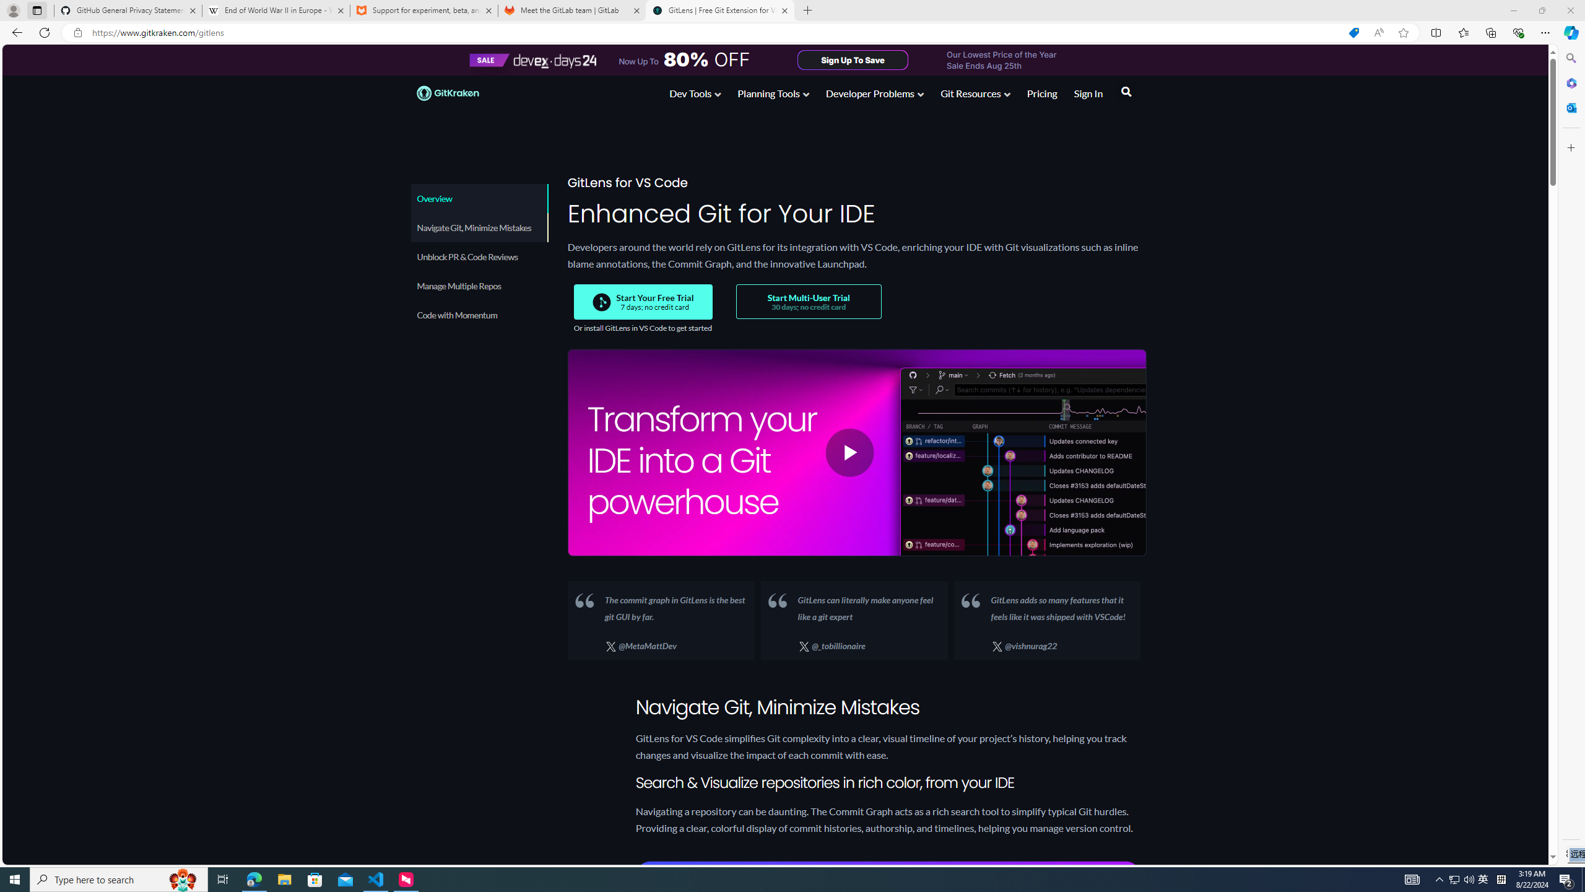 This screenshot has width=1585, height=892. Describe the element at coordinates (284, 880) in the screenshot. I see `File Explorer` at that location.